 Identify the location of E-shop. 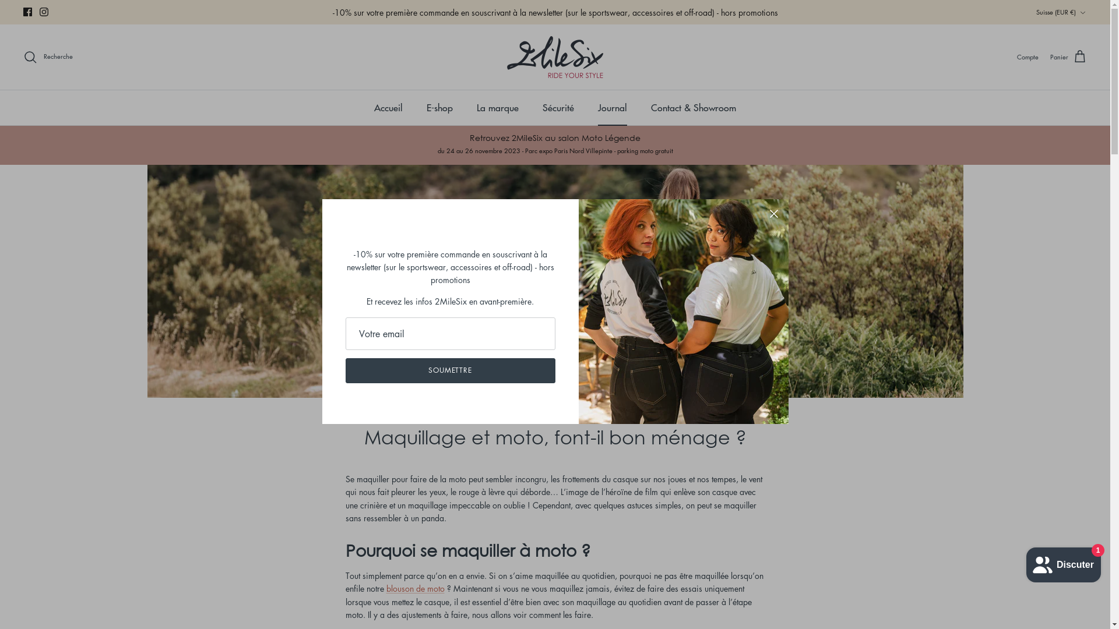
(439, 108).